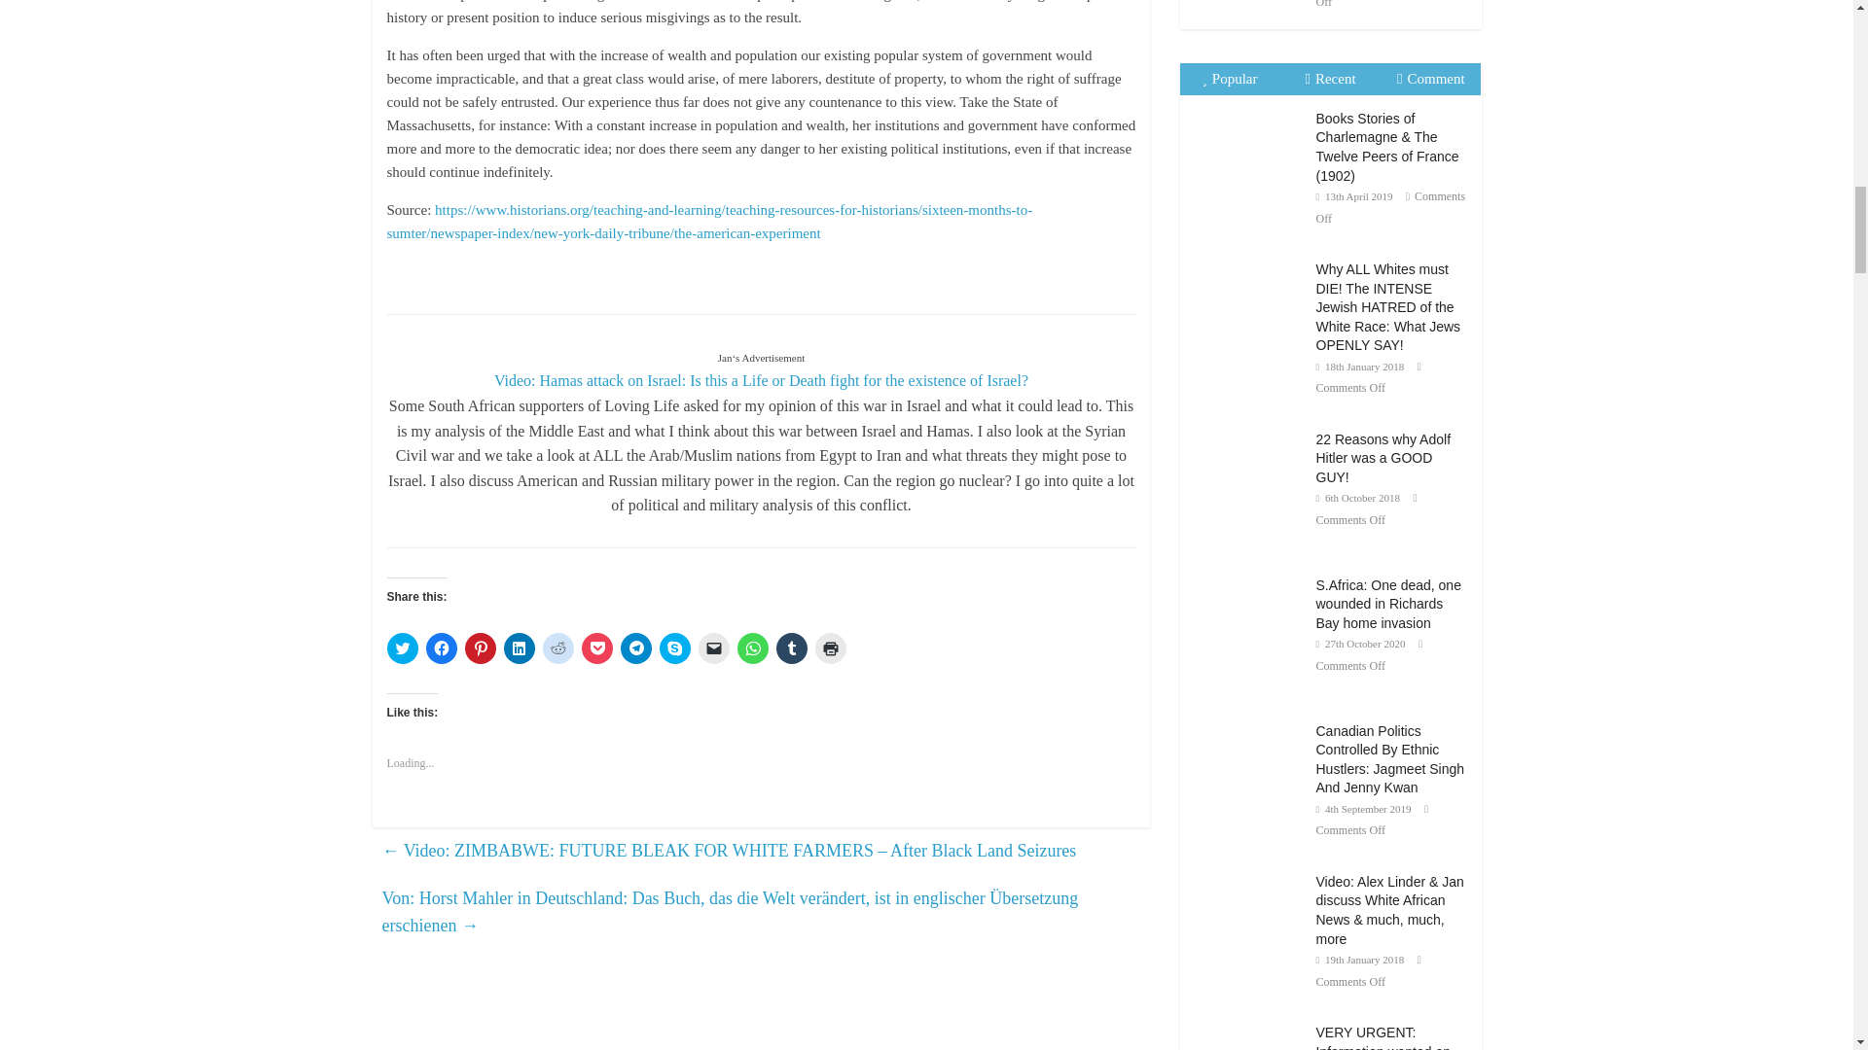 Image resolution: width=1868 pixels, height=1050 pixels. Describe the element at coordinates (481, 647) in the screenshot. I see `Click to share on Pinterest` at that location.